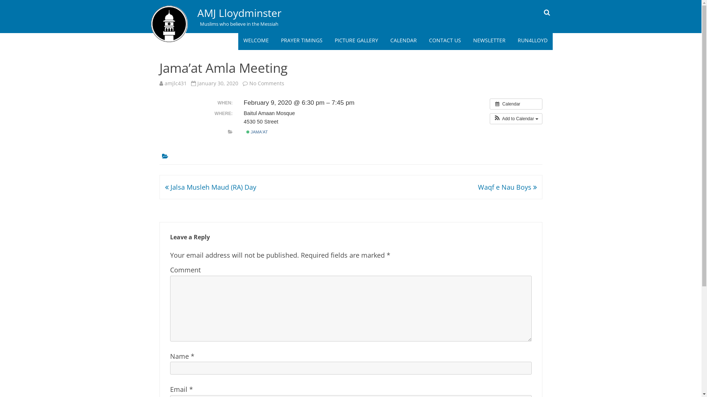  I want to click on Waqf e Nau Boys, so click(507, 187).